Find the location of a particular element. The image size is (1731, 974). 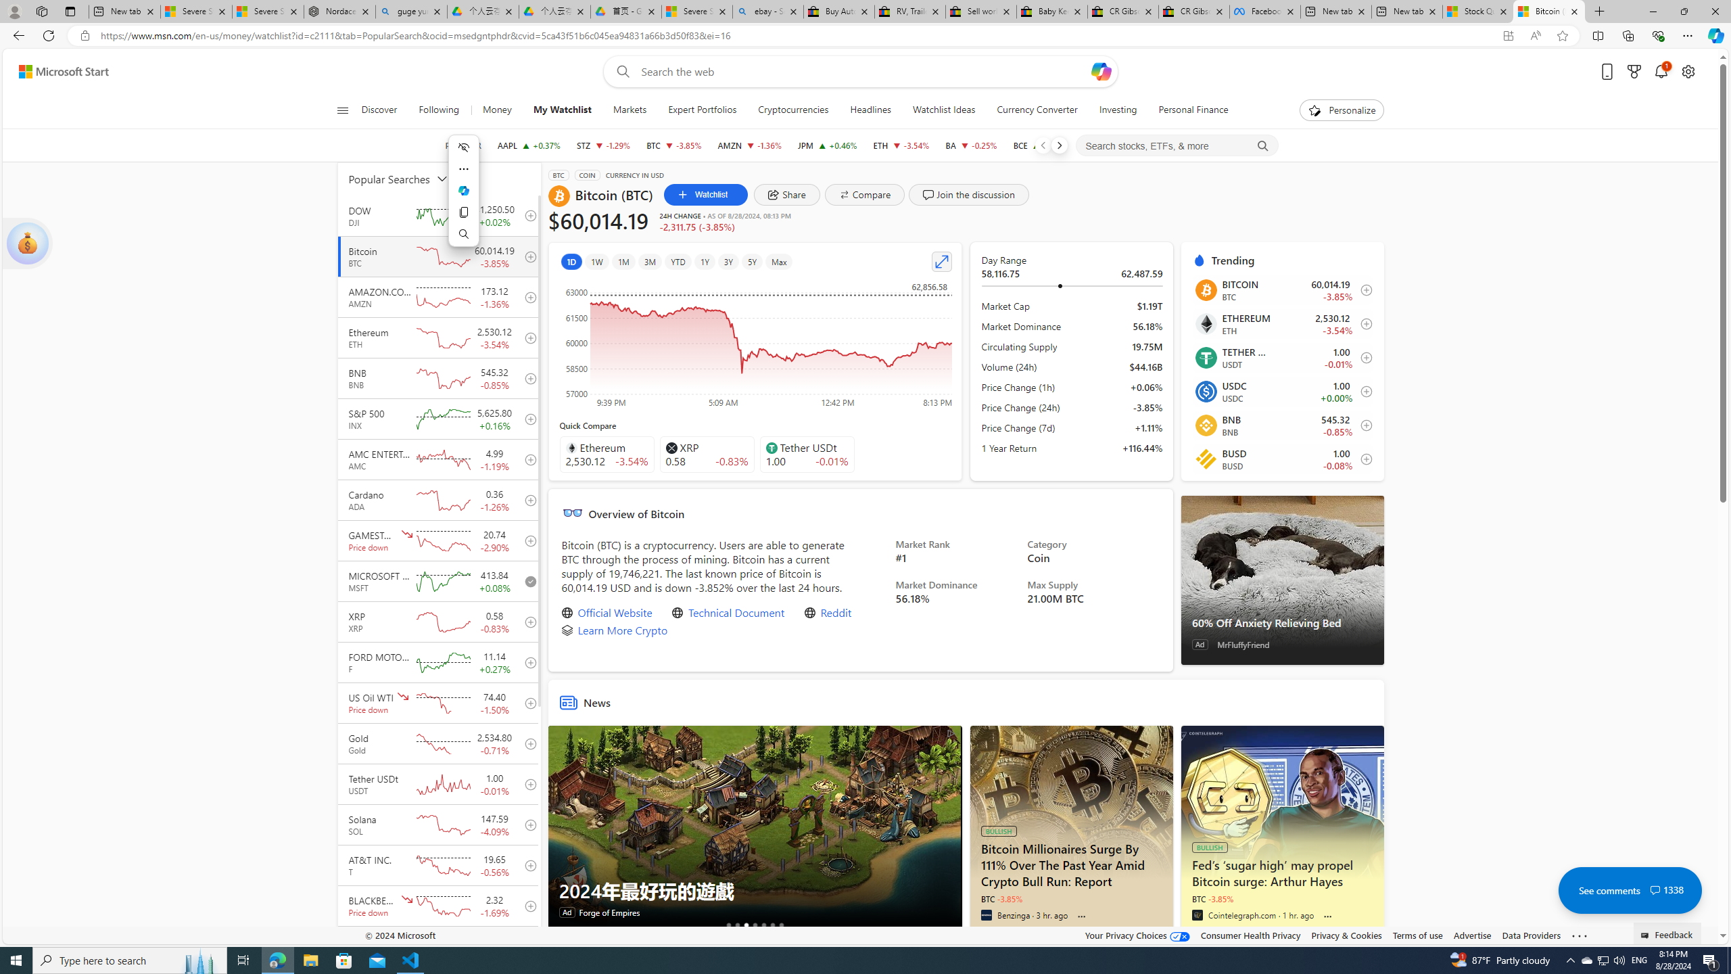

Consumer Health Privacy is located at coordinates (1251, 935).